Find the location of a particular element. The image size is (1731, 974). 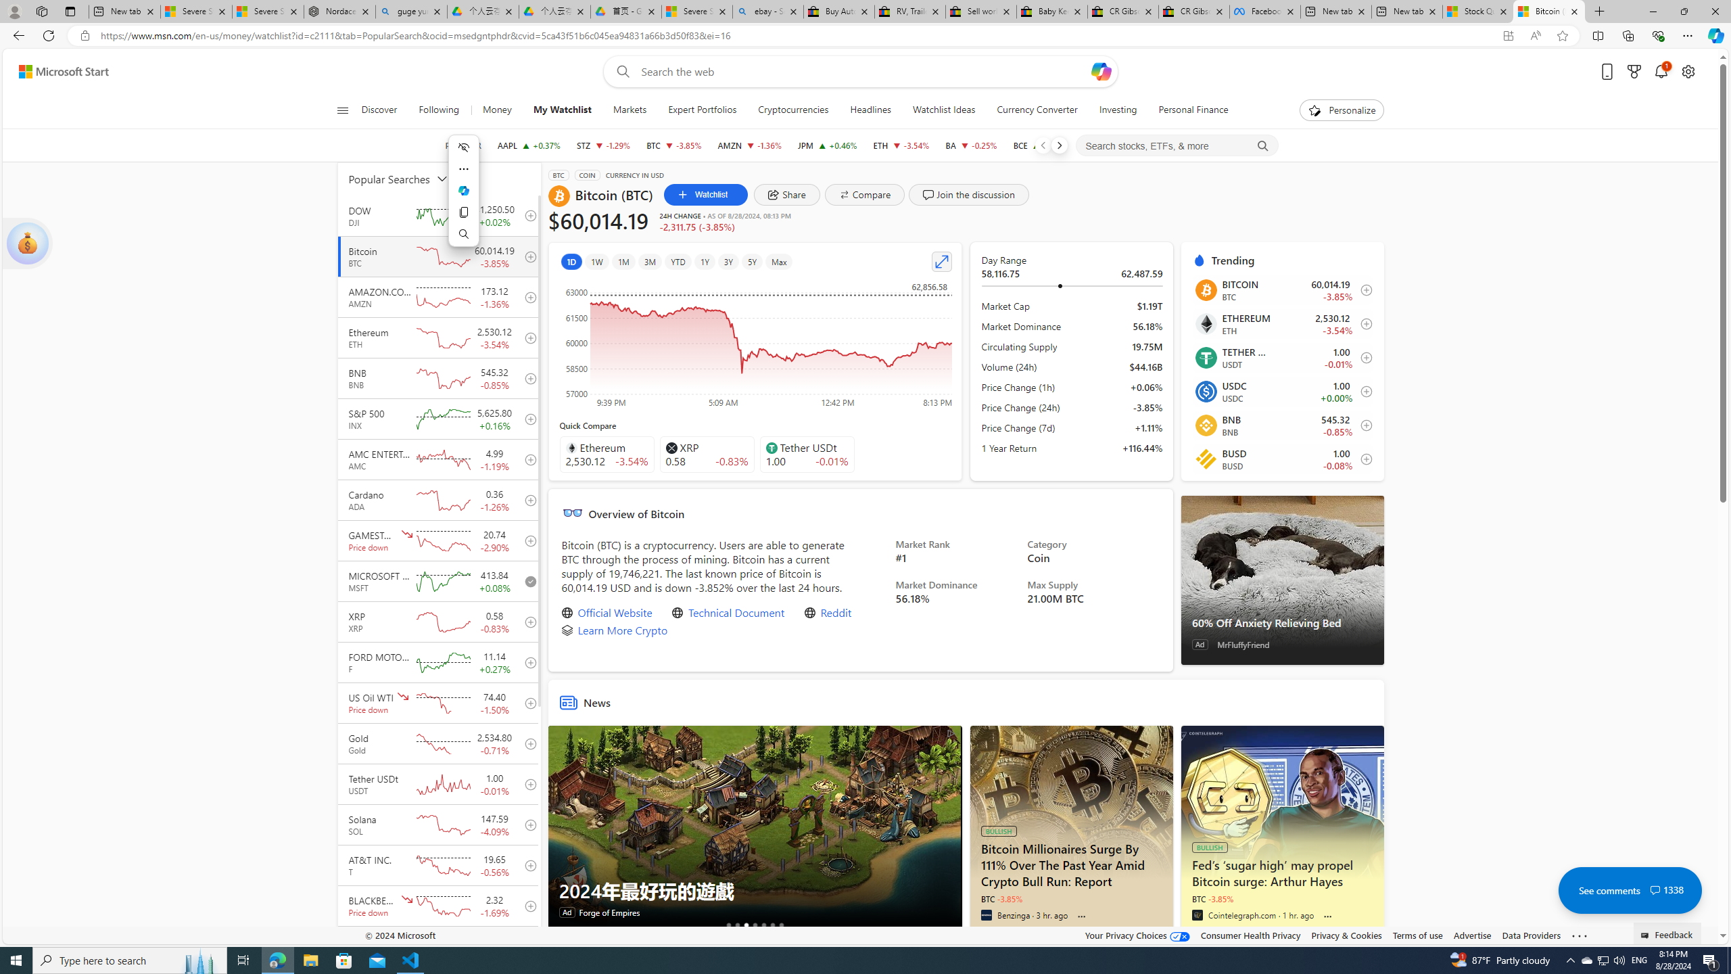

Consumer Health Privacy is located at coordinates (1251, 935).